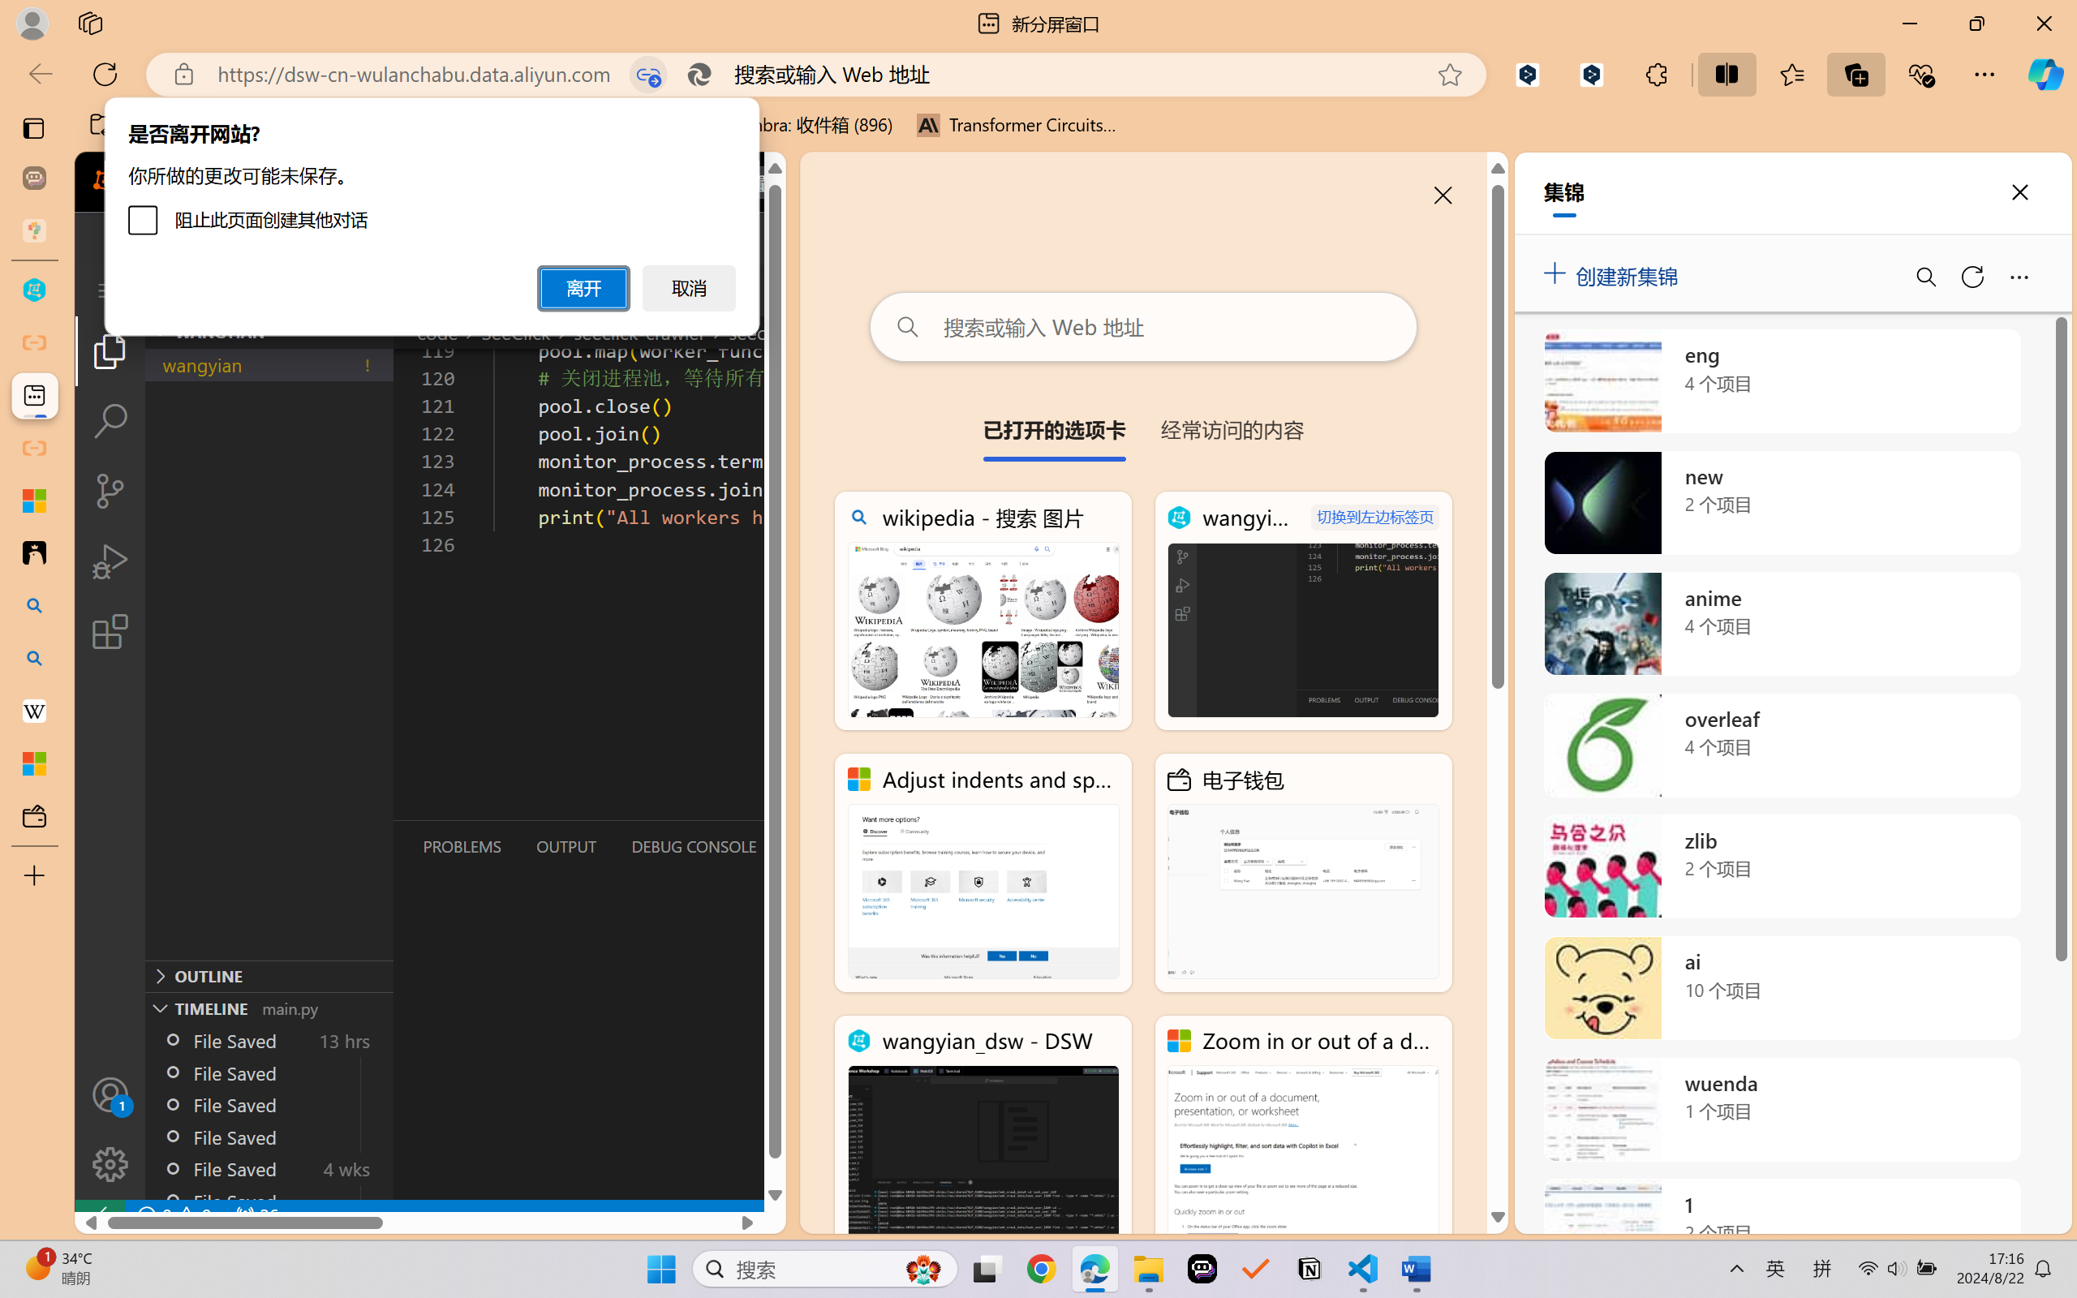 The width and height of the screenshot is (2077, 1298). Describe the element at coordinates (474, 93) in the screenshot. I see `Alt Text` at that location.